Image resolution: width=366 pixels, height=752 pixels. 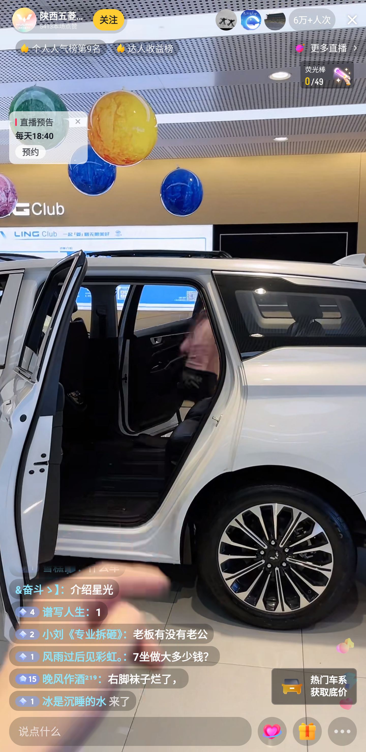 I want to click on 更多直播, so click(x=327, y=48).